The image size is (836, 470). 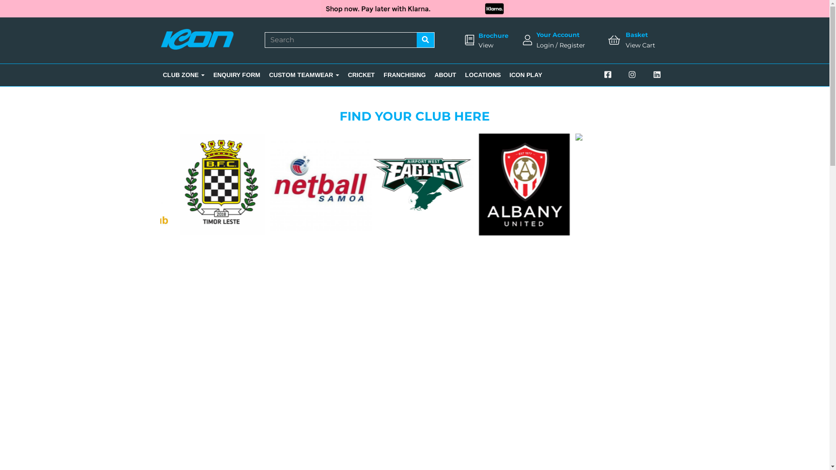 What do you see at coordinates (561, 40) in the screenshot?
I see `Your Account
Login / Register` at bounding box center [561, 40].